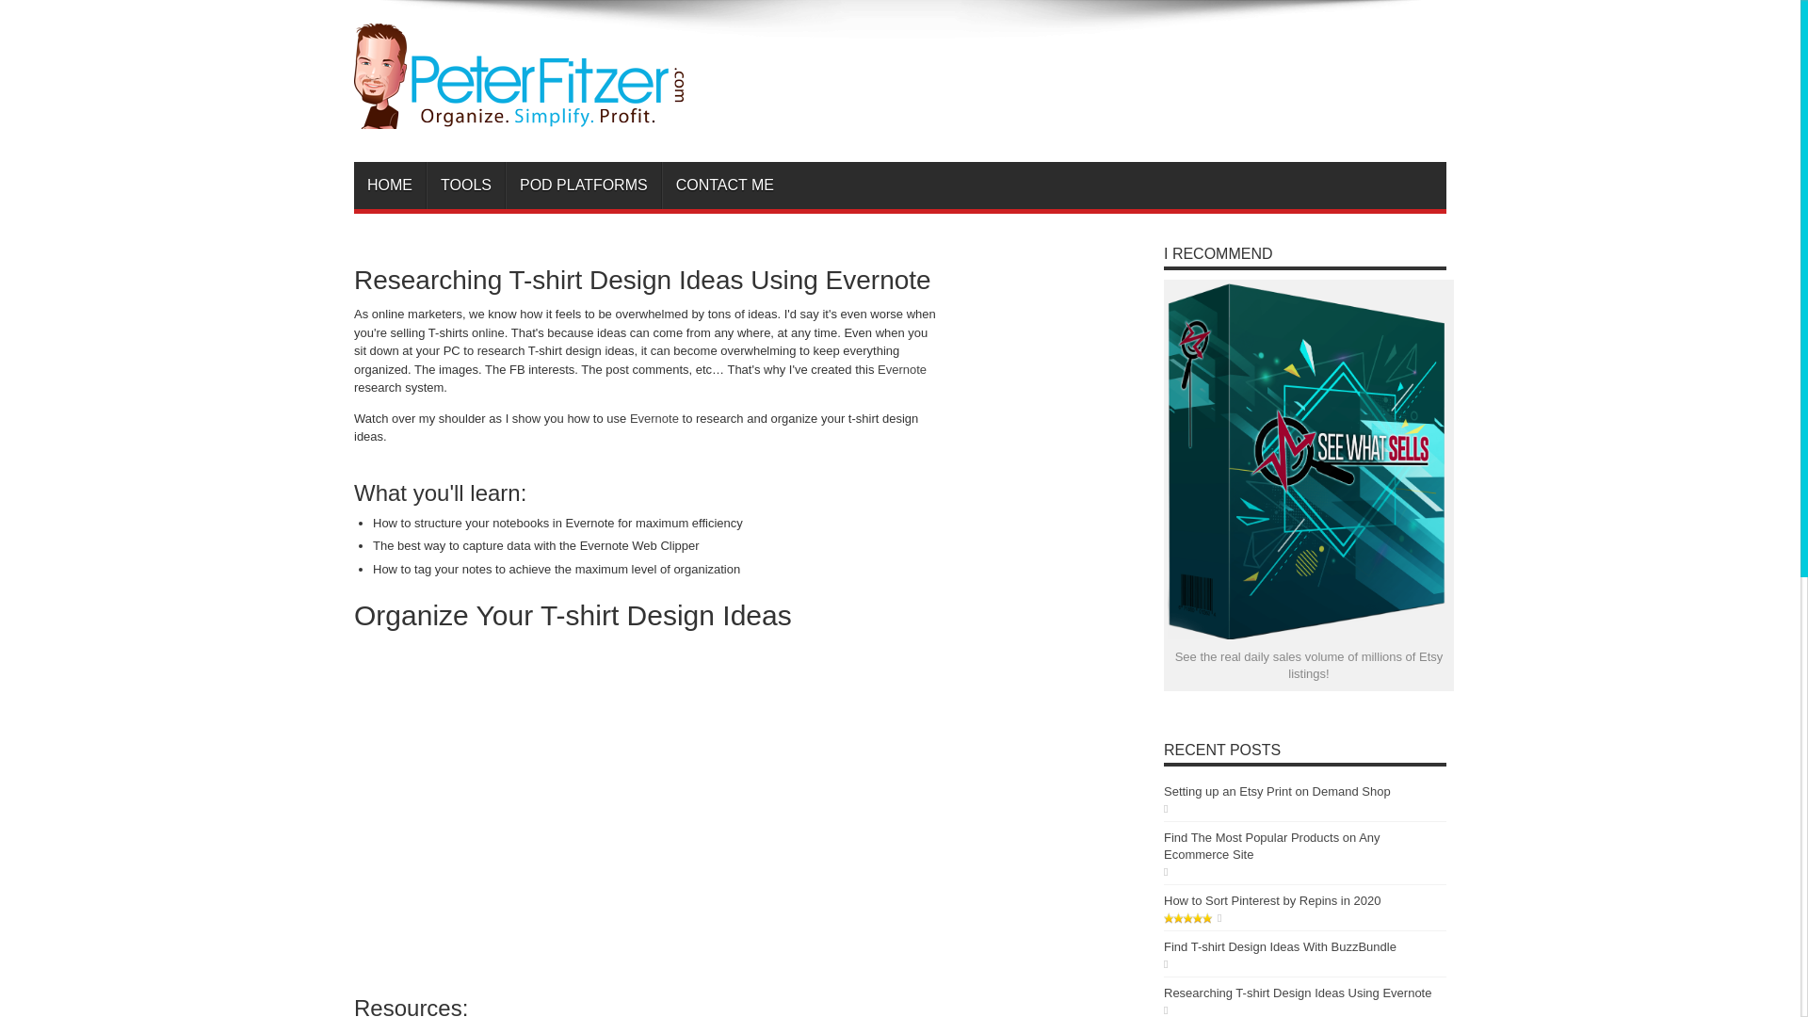 This screenshot has width=1808, height=1017. Describe the element at coordinates (390, 185) in the screenshot. I see `HOME` at that location.